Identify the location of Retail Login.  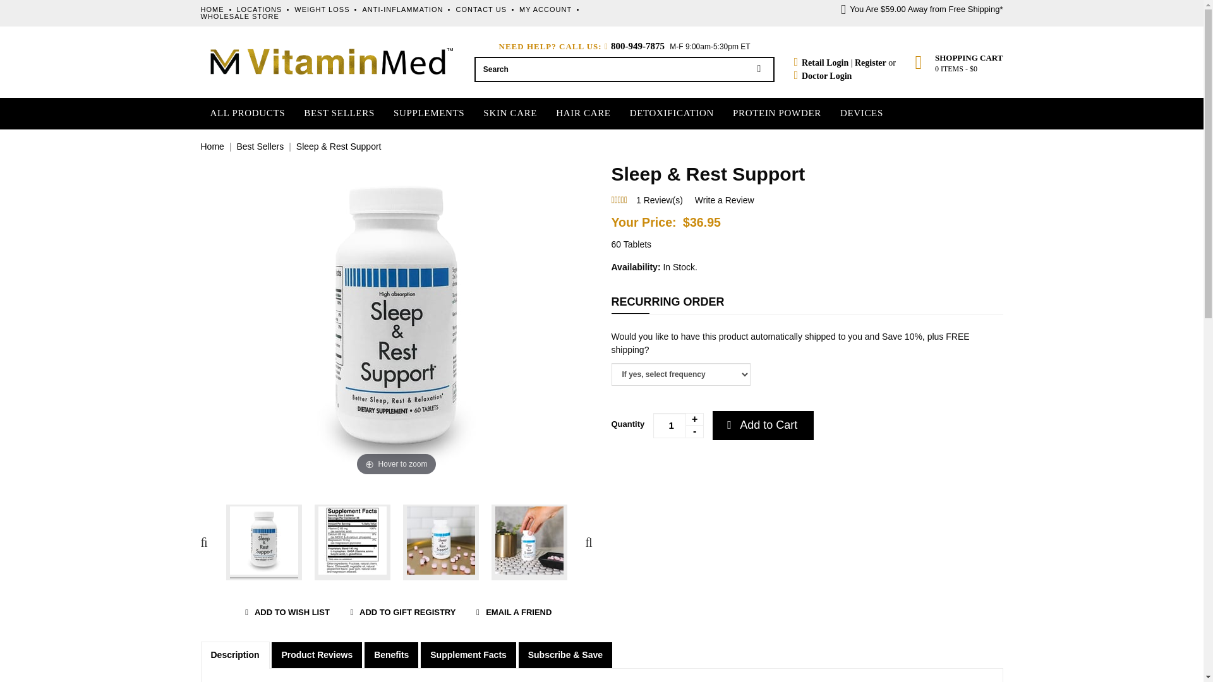
(821, 63).